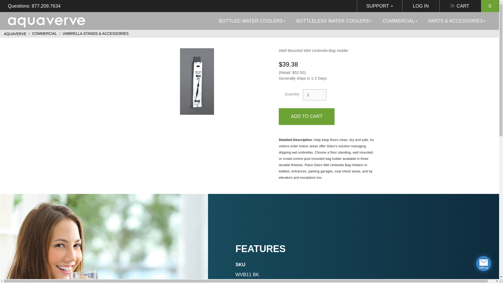 The width and height of the screenshot is (503, 283). What do you see at coordinates (334, 21) in the screenshot?
I see `BOTTLELESS WATER COOLERS` at bounding box center [334, 21].